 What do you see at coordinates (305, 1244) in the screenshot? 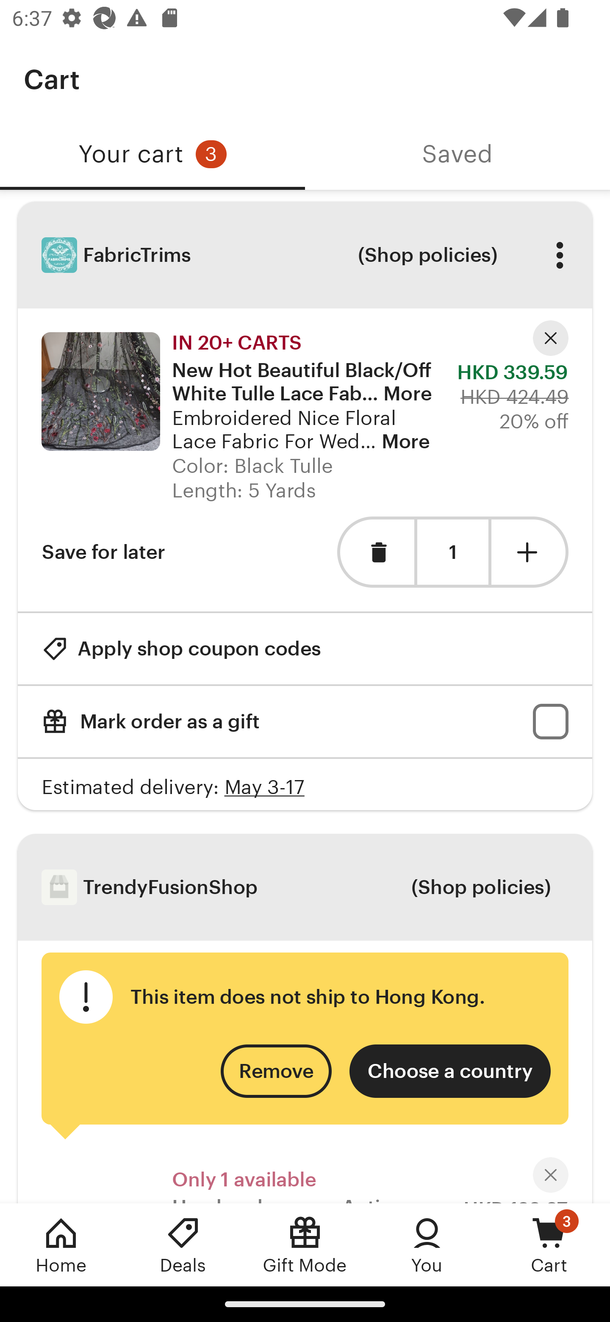
I see `Gift Mode` at bounding box center [305, 1244].